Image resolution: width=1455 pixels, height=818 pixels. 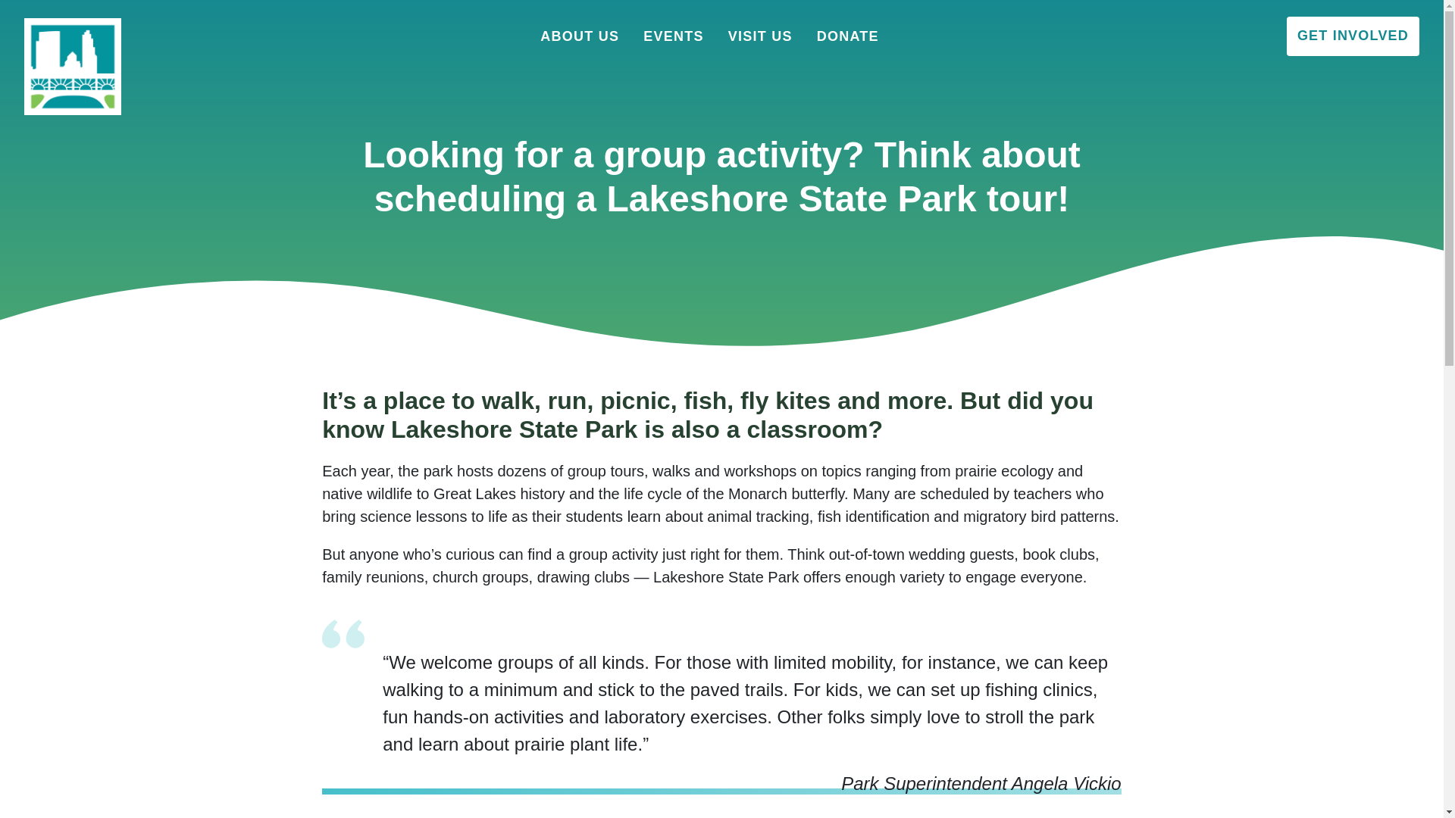 I want to click on ACTIVITIES, so click(x=930, y=178).